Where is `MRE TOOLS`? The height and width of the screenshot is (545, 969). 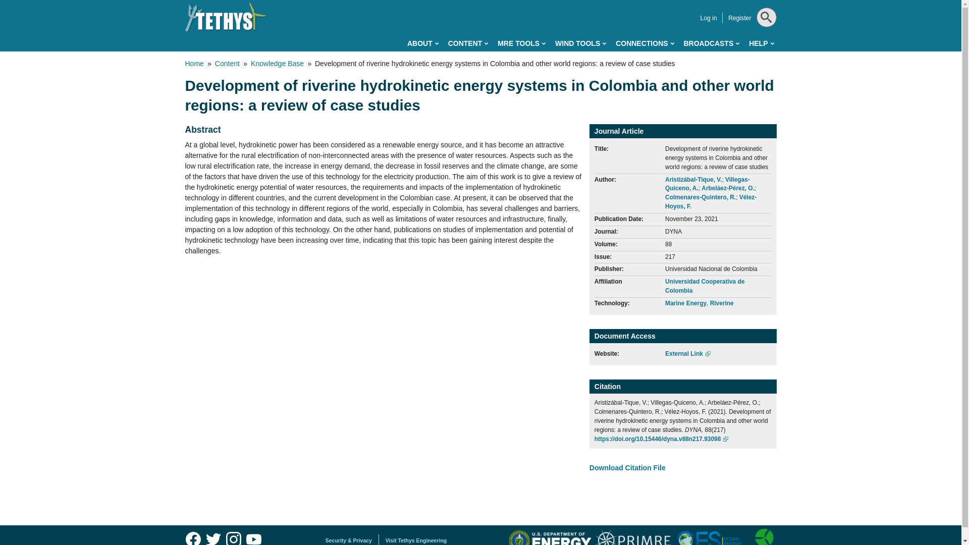 MRE TOOLS is located at coordinates (521, 43).